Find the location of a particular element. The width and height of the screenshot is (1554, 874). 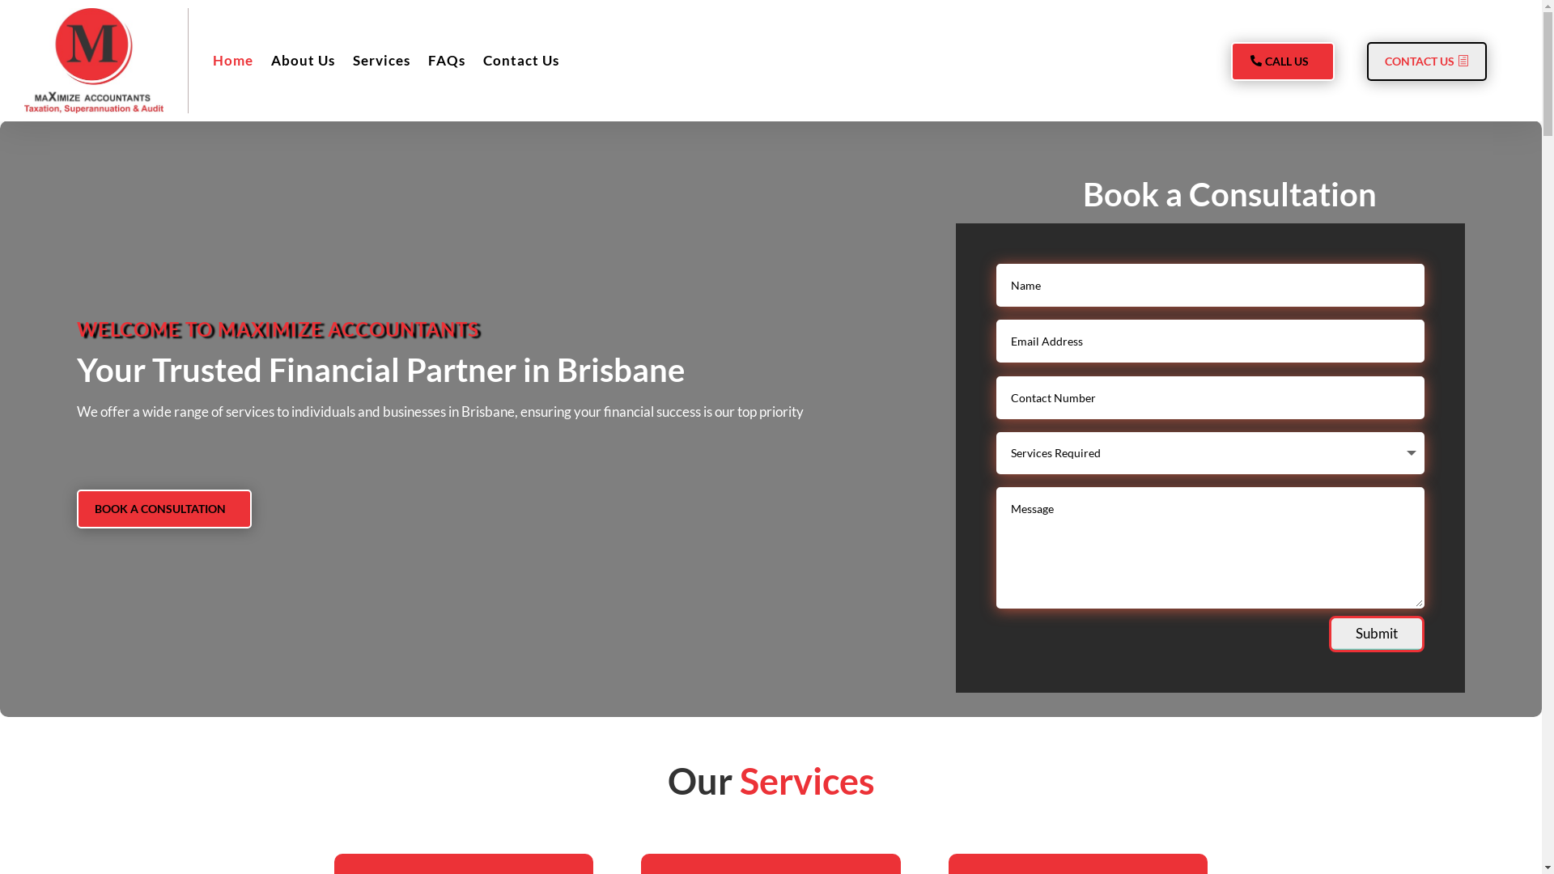

FAQs is located at coordinates (447, 61).